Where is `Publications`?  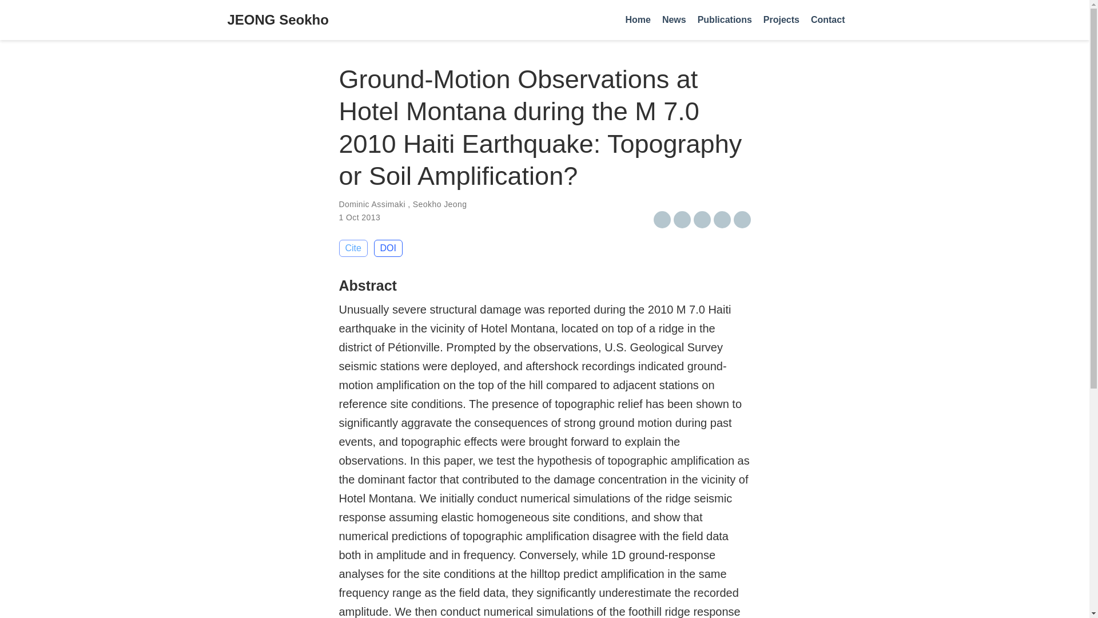
Publications is located at coordinates (724, 20).